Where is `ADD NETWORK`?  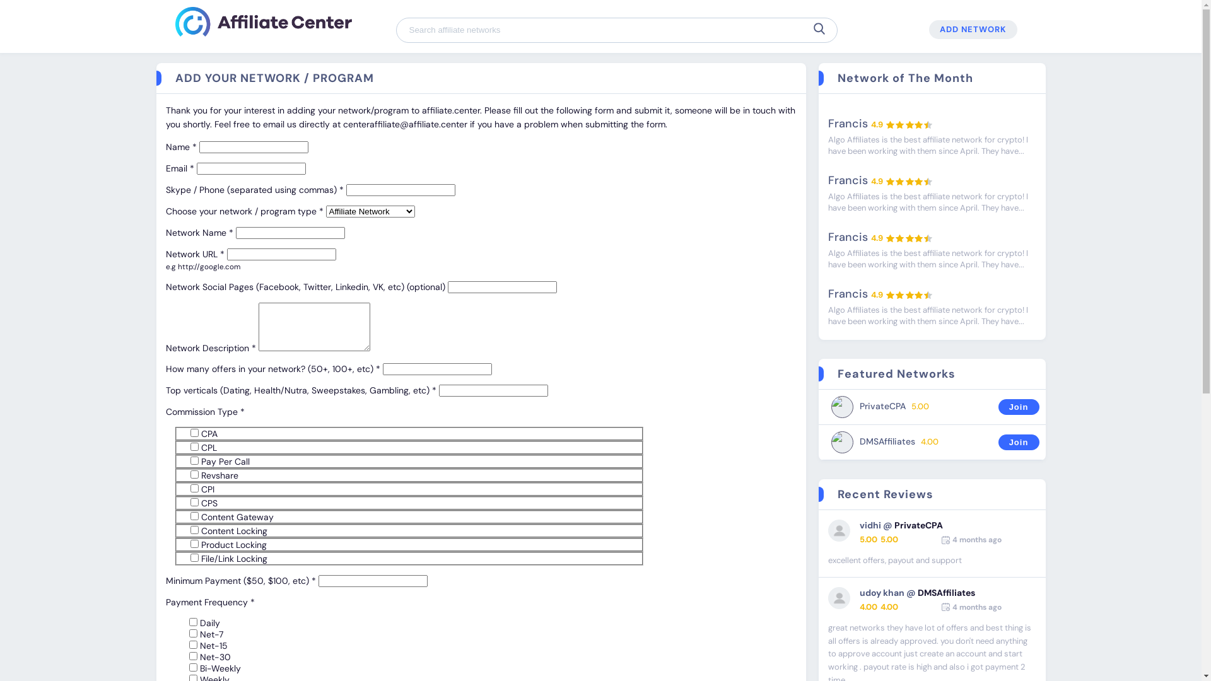 ADD NETWORK is located at coordinates (973, 30).